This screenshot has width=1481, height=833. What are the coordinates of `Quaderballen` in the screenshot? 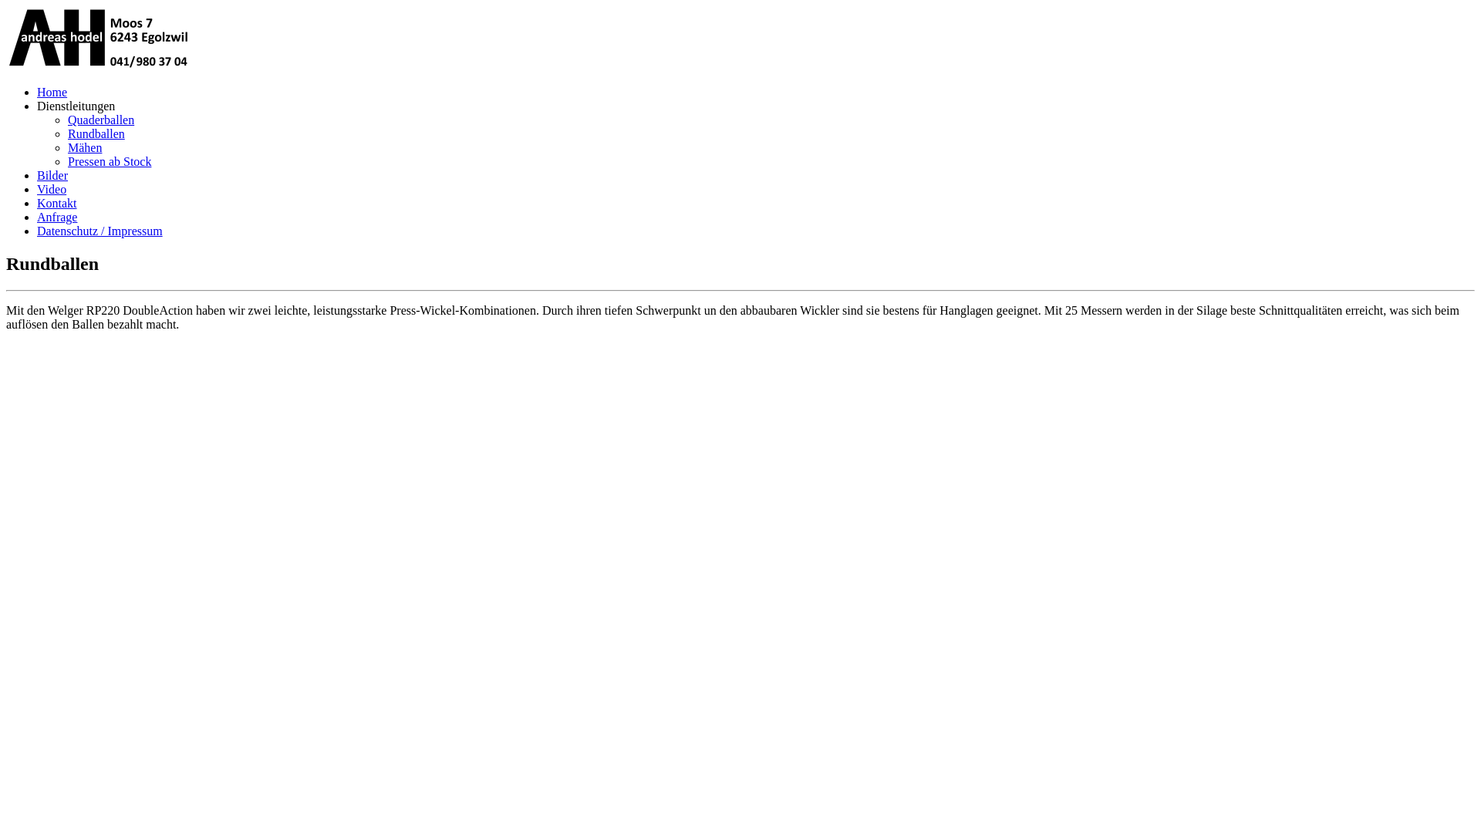 It's located at (101, 120).